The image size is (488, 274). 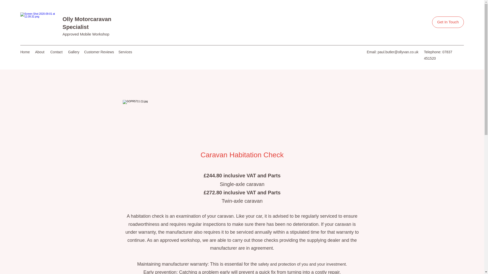 I want to click on Home, so click(x=25, y=52).